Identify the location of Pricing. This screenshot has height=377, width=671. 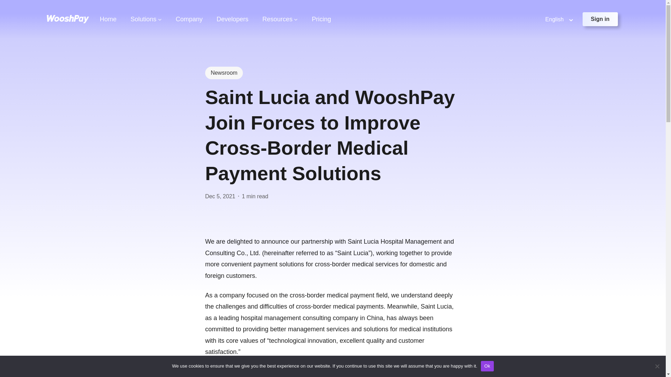
(321, 20).